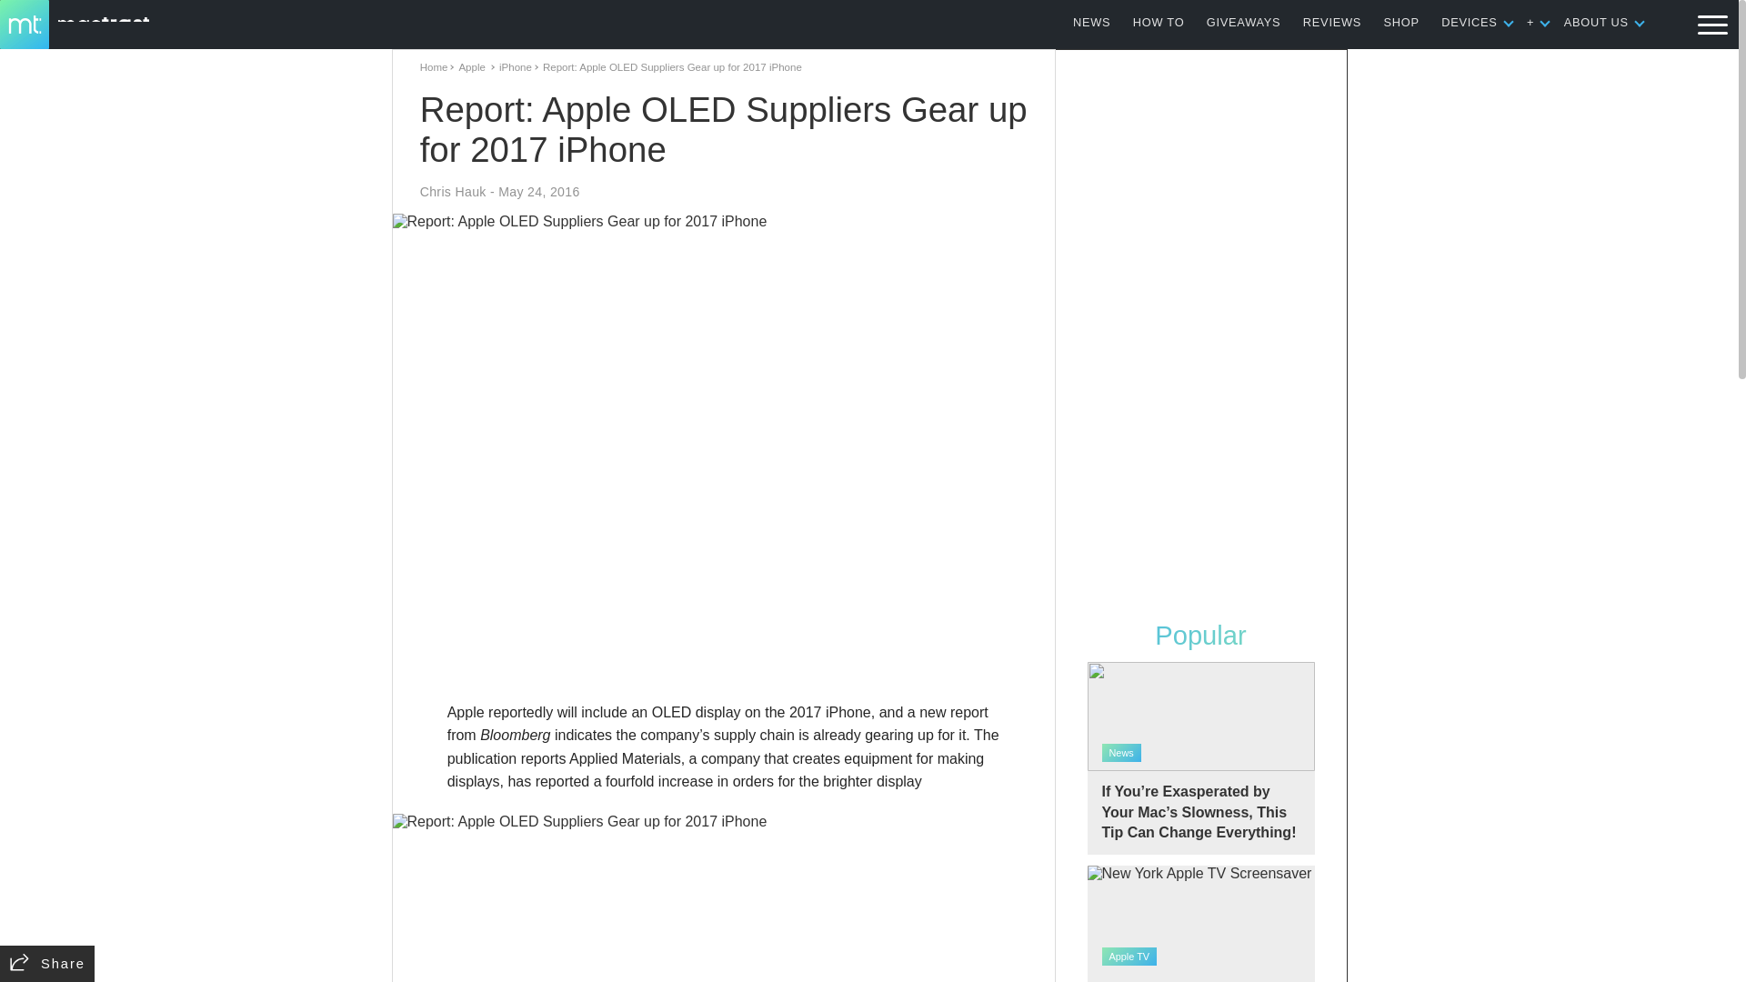  Describe the element at coordinates (1469, 22) in the screenshot. I see `DEVICES` at that location.